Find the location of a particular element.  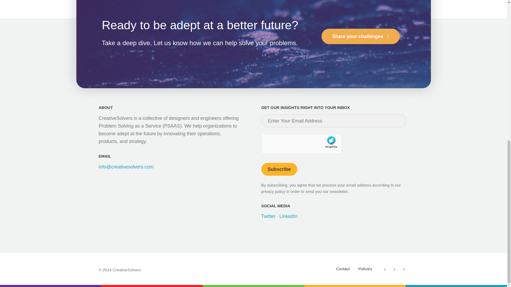

Twitter is located at coordinates (268, 216).